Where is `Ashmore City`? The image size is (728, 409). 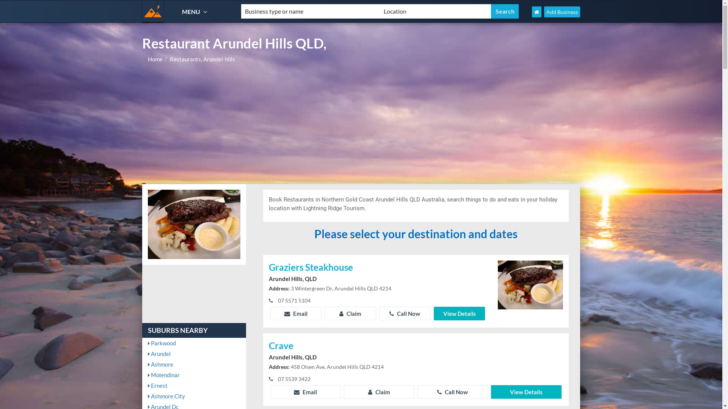 Ashmore City is located at coordinates (194, 396).